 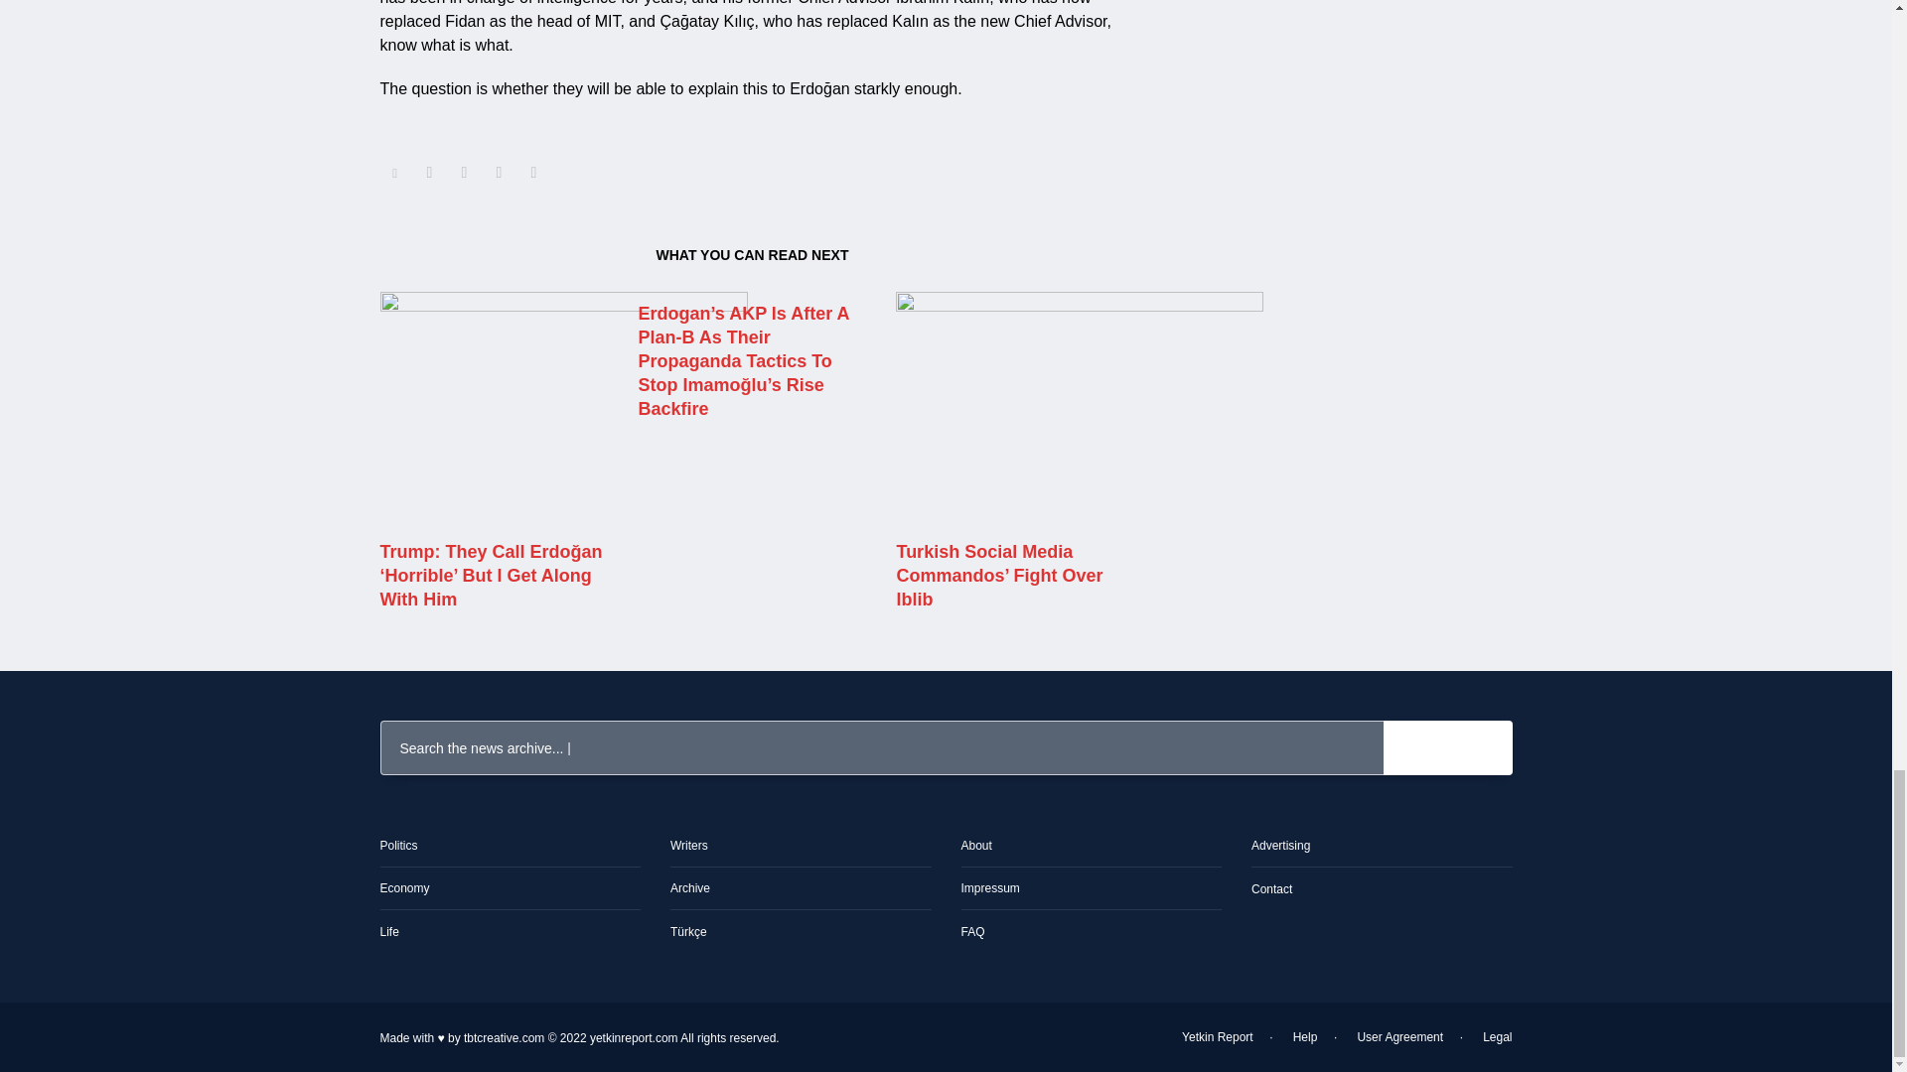 I want to click on SHARE ON MAIL, so click(x=533, y=173).